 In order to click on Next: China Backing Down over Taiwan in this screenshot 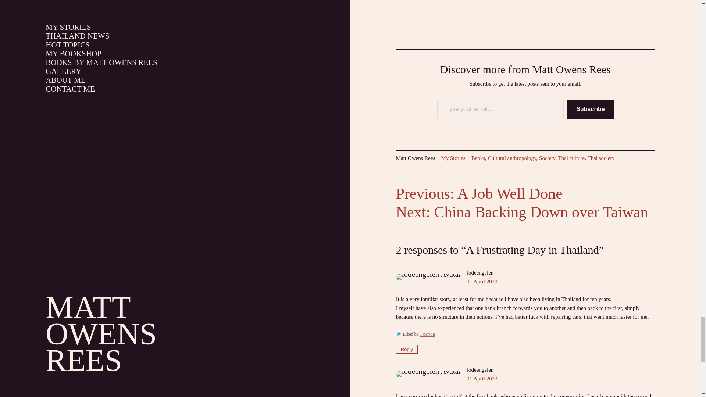, I will do `click(522, 212)`.